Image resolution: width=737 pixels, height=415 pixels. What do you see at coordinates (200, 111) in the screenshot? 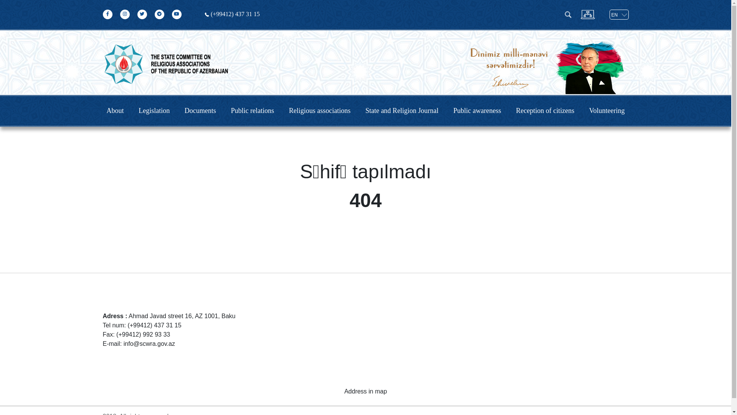
I see `Documents` at bounding box center [200, 111].